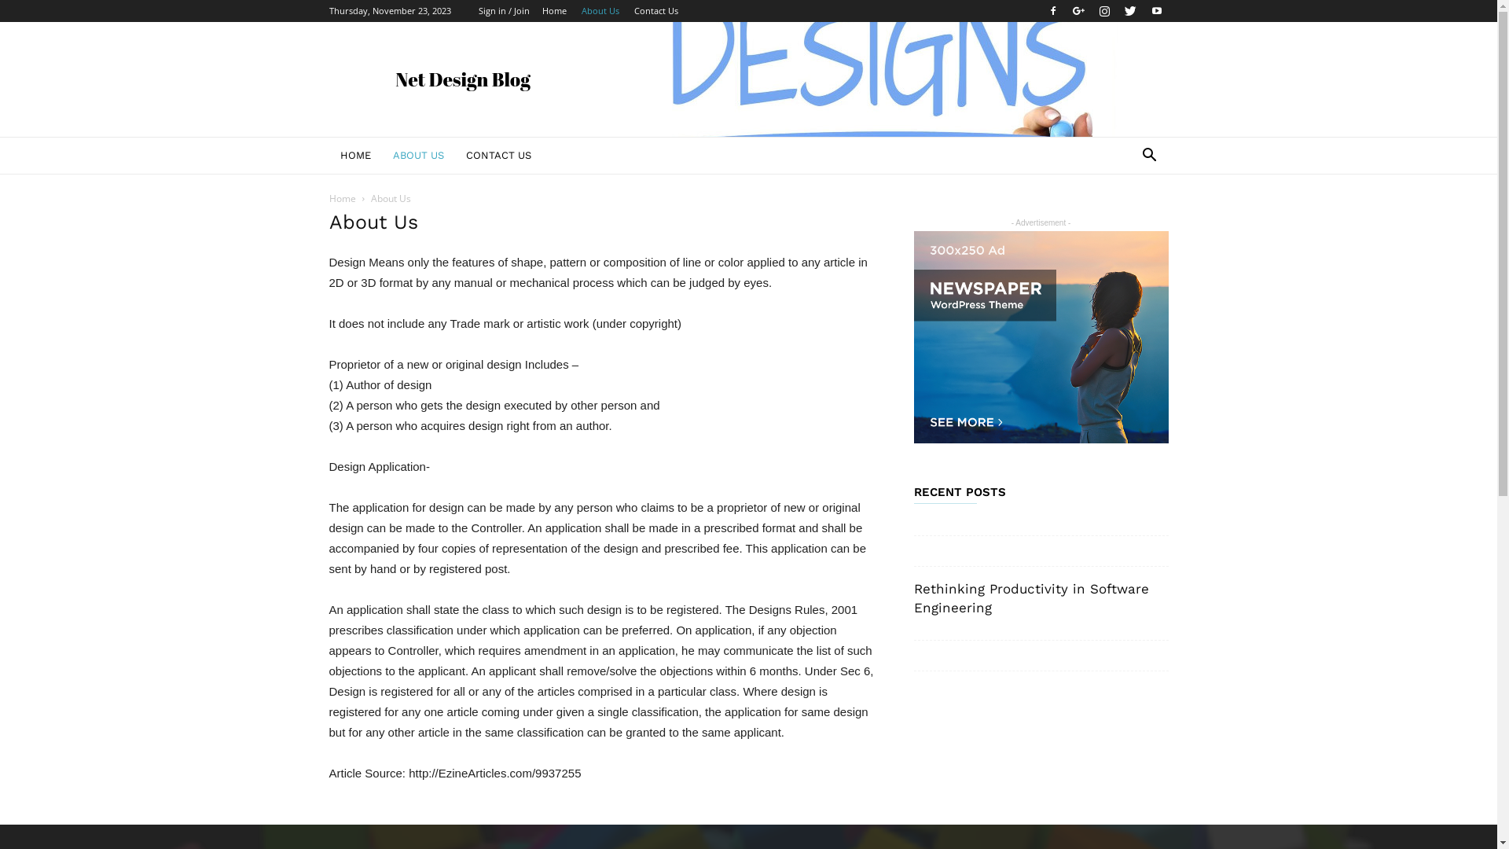  I want to click on Rethinking Productivity in Software Engineering, so click(1031, 598).